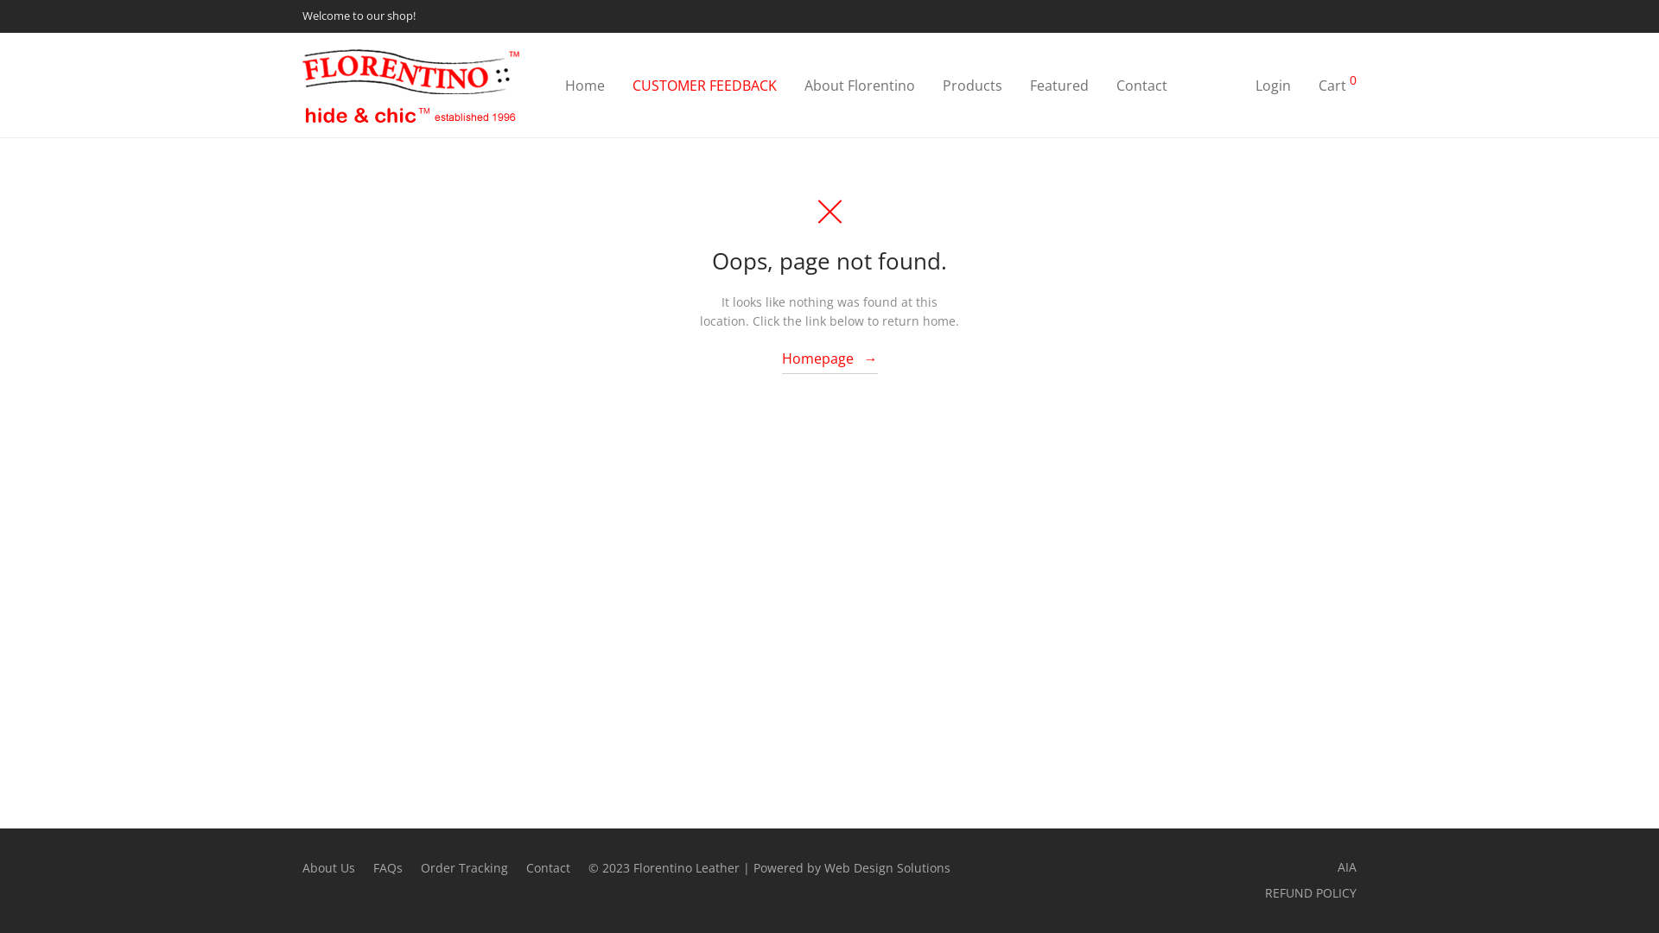 The height and width of the screenshot is (933, 1659). What do you see at coordinates (557, 868) in the screenshot?
I see `Contact` at bounding box center [557, 868].